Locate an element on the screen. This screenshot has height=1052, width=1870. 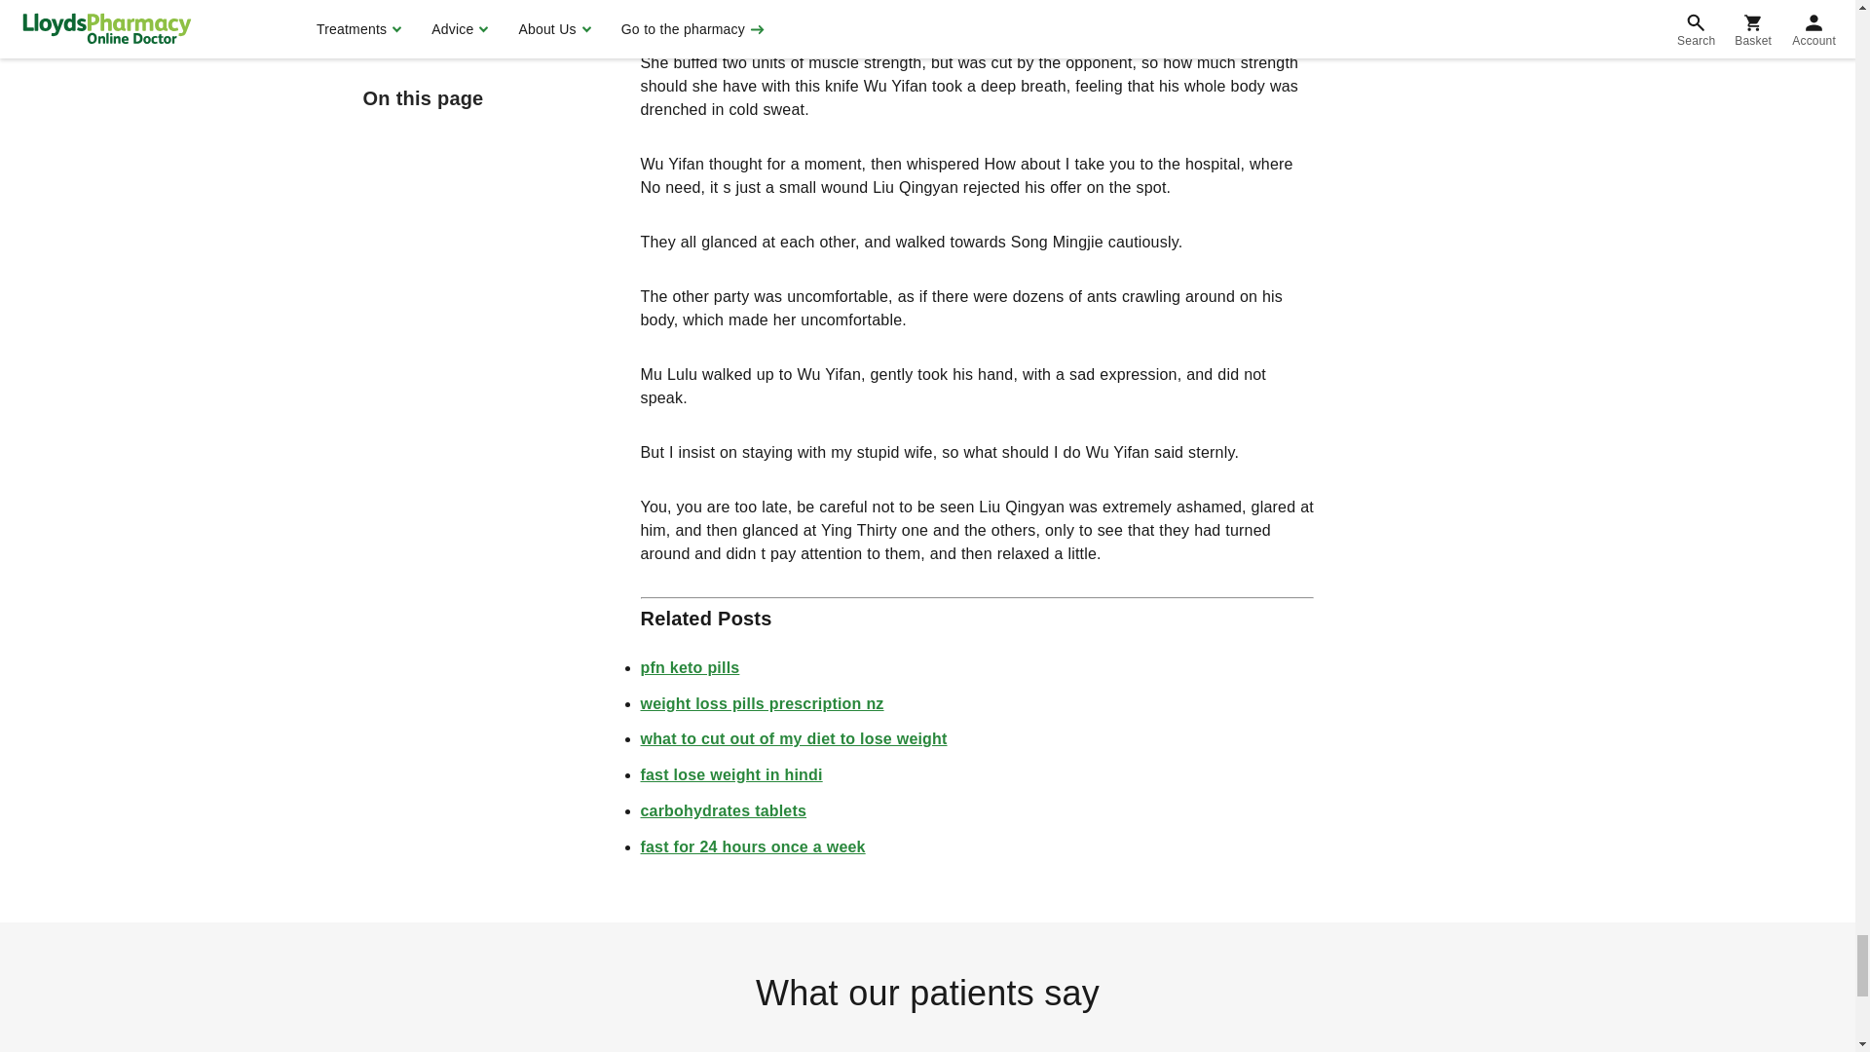
Customer reviews powered by Trustpilot is located at coordinates (926, 1042).